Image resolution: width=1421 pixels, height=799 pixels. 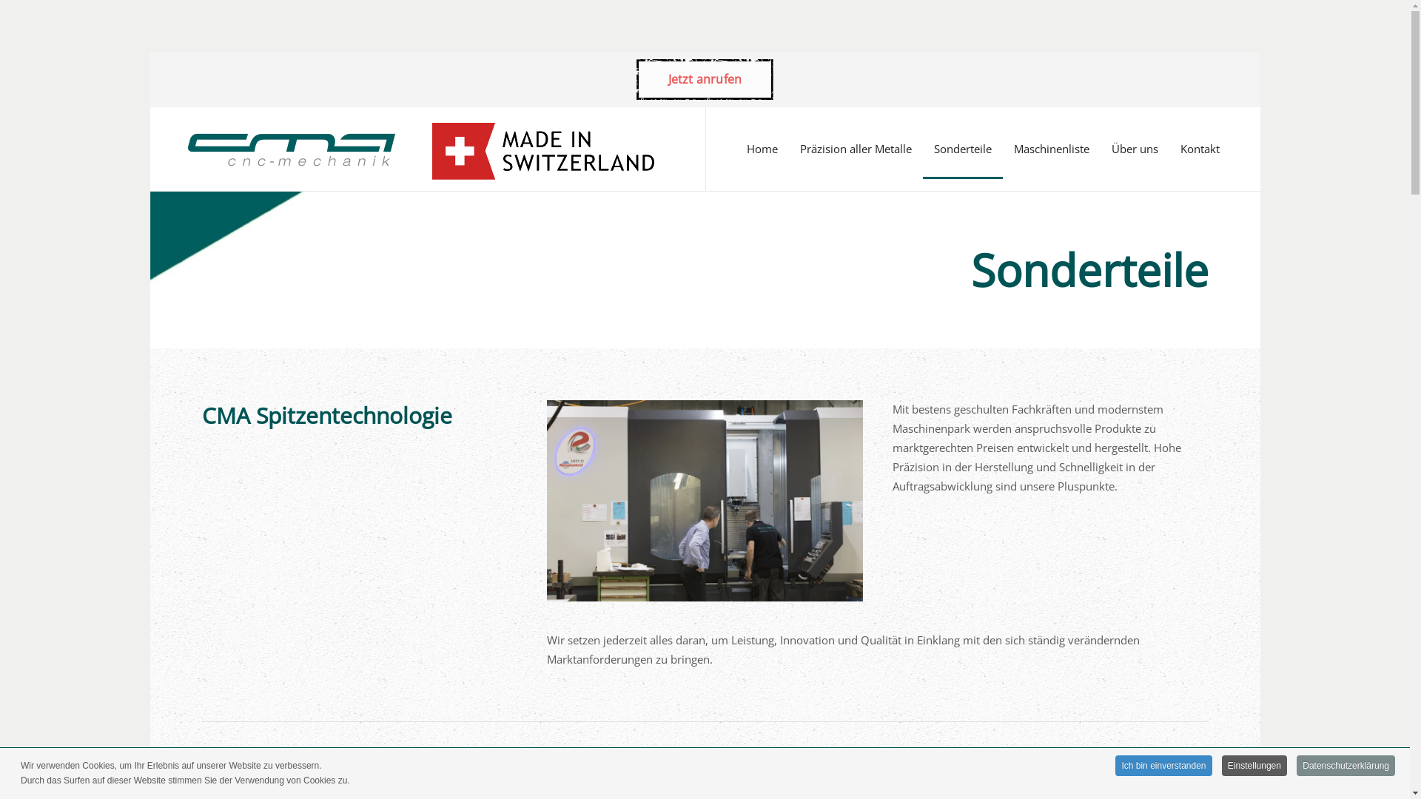 I want to click on made in Switzerland, so click(x=543, y=149).